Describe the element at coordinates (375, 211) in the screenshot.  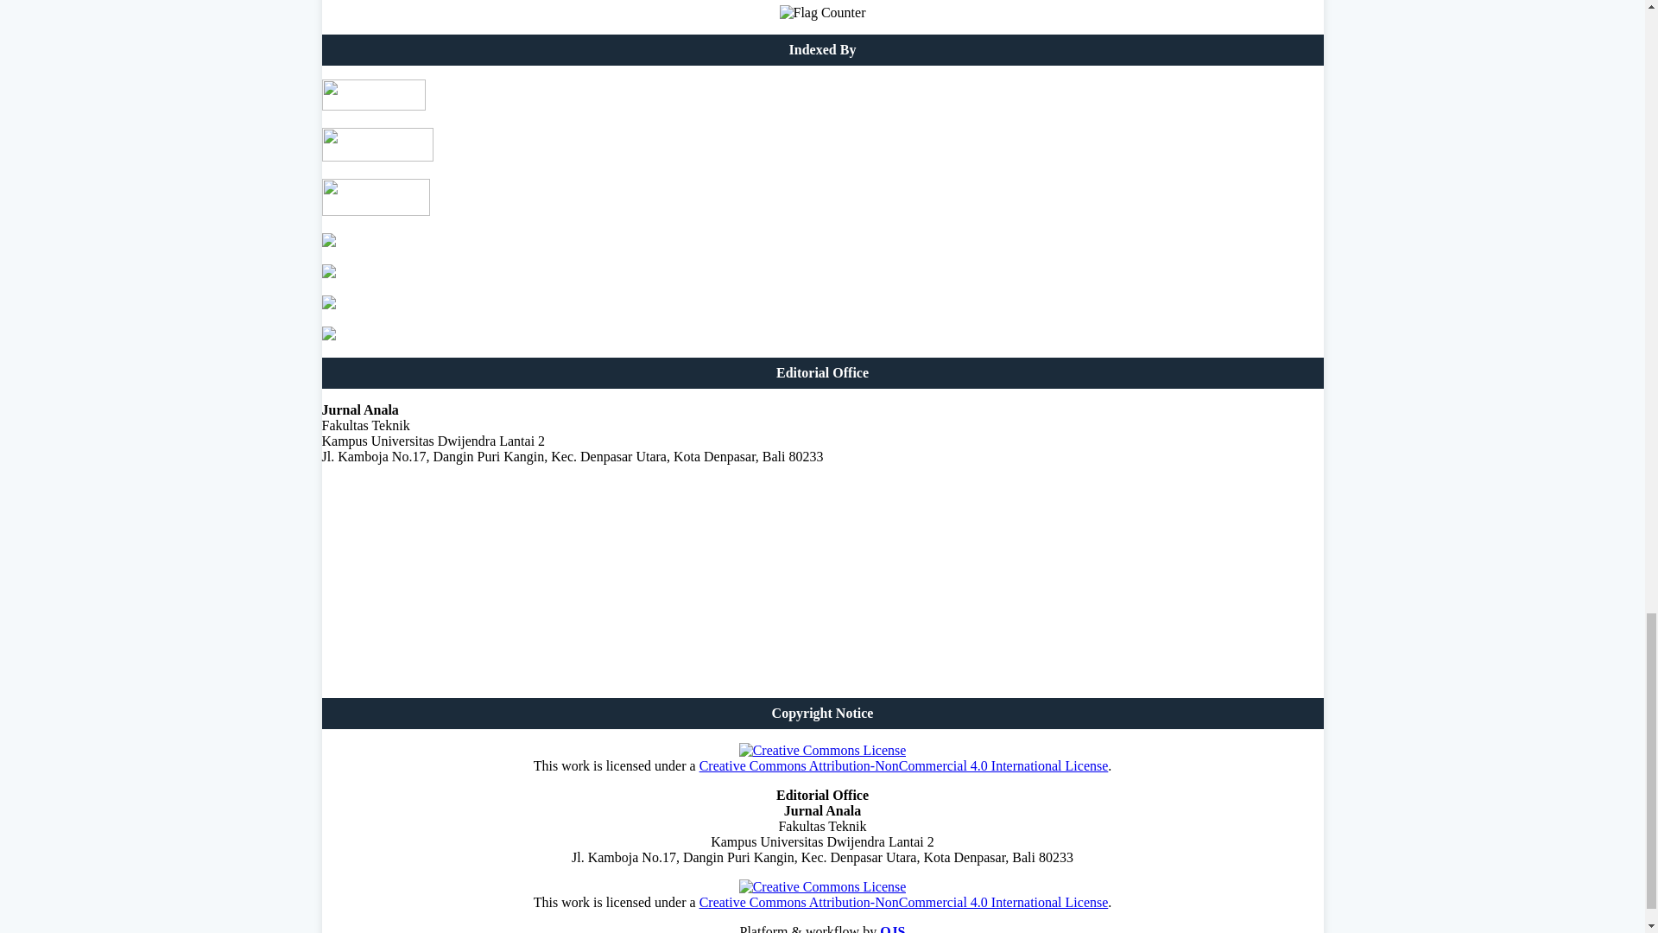
I see `Garuda` at that location.